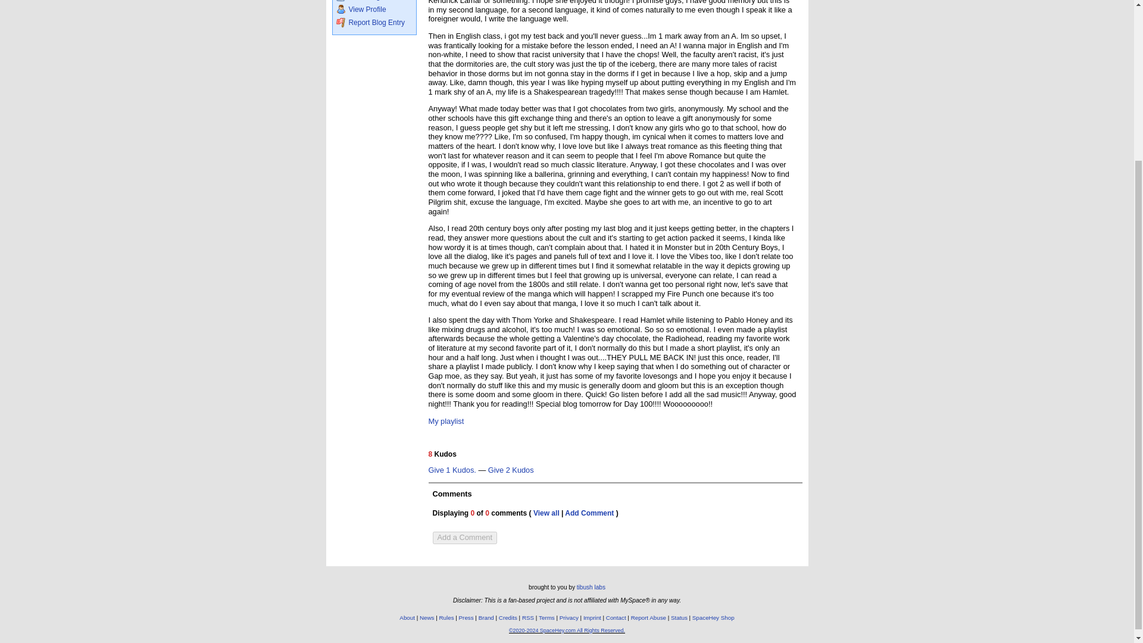  Describe the element at coordinates (508, 618) in the screenshot. I see `Credits` at that location.